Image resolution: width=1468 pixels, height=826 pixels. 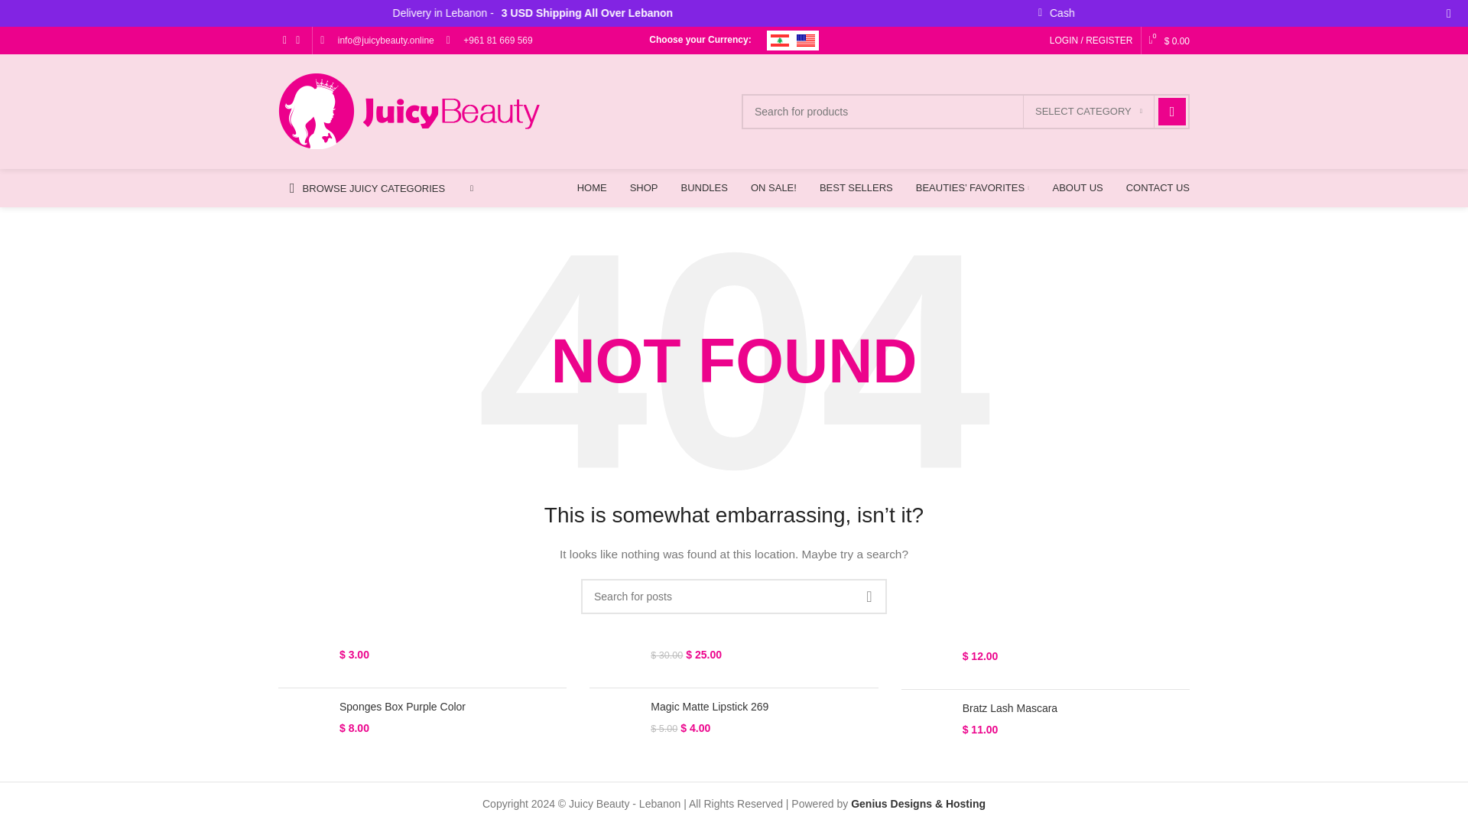 What do you see at coordinates (303, 577) in the screenshot?
I see `Mademoiselle Liquid Lipstick F23` at bounding box center [303, 577].